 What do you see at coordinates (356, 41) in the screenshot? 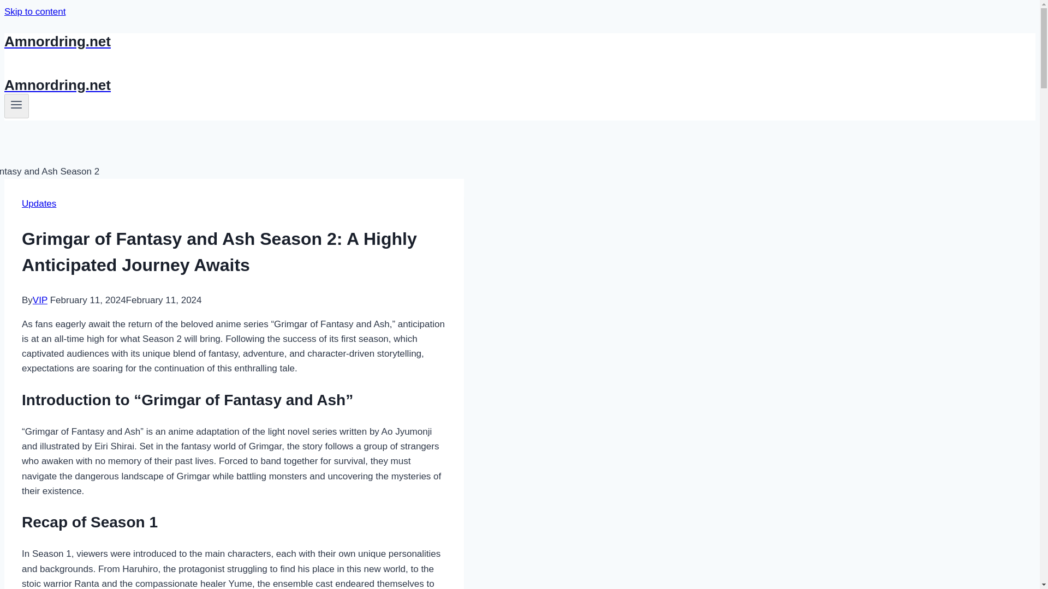
I see `Amnordring.net` at bounding box center [356, 41].